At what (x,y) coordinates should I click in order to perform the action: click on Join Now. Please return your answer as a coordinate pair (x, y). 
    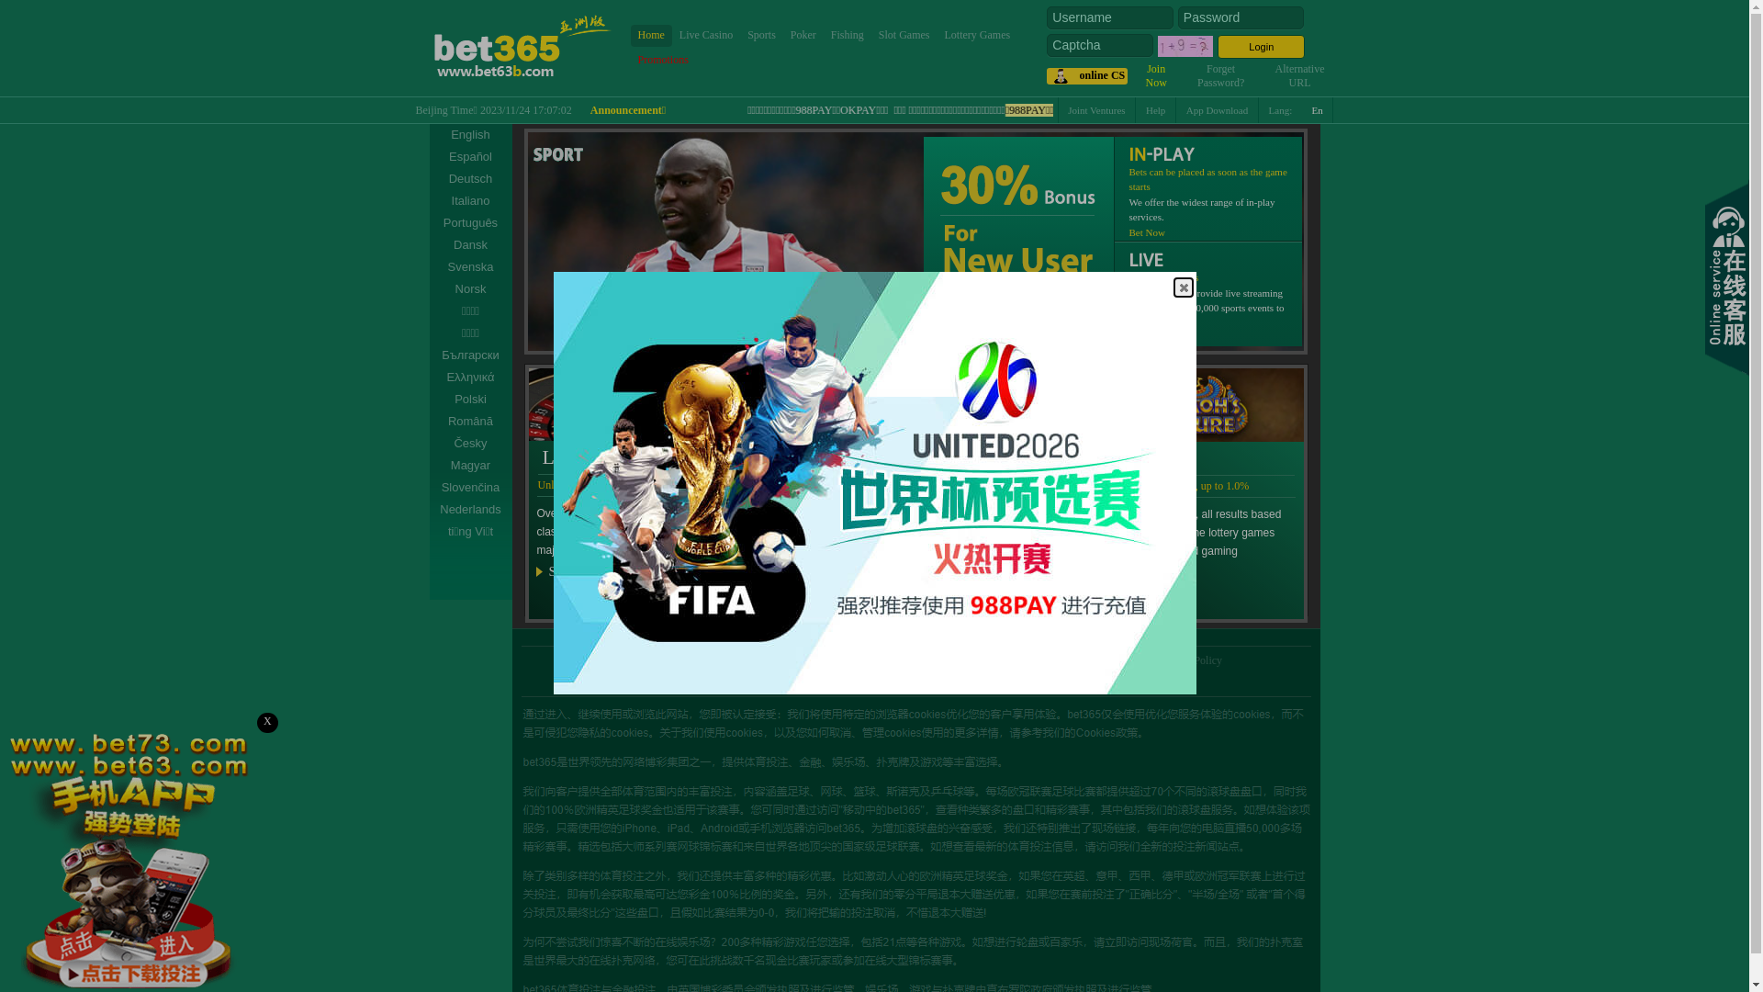
    Looking at the image, I should click on (1157, 75).